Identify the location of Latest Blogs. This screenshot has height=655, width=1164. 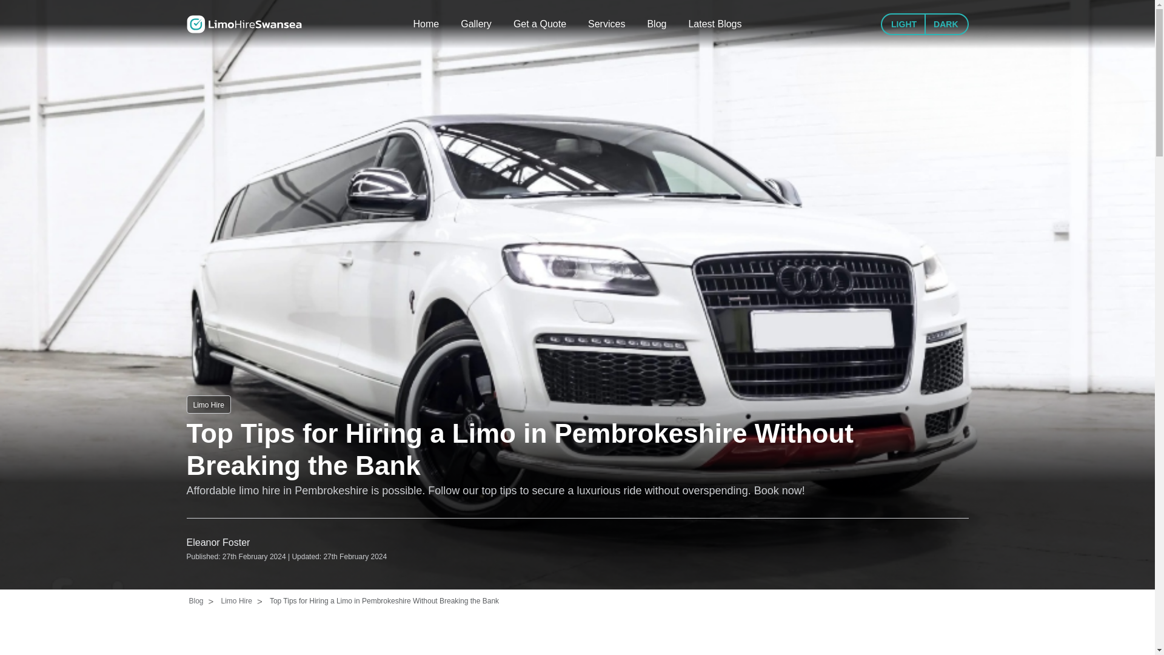
(714, 24).